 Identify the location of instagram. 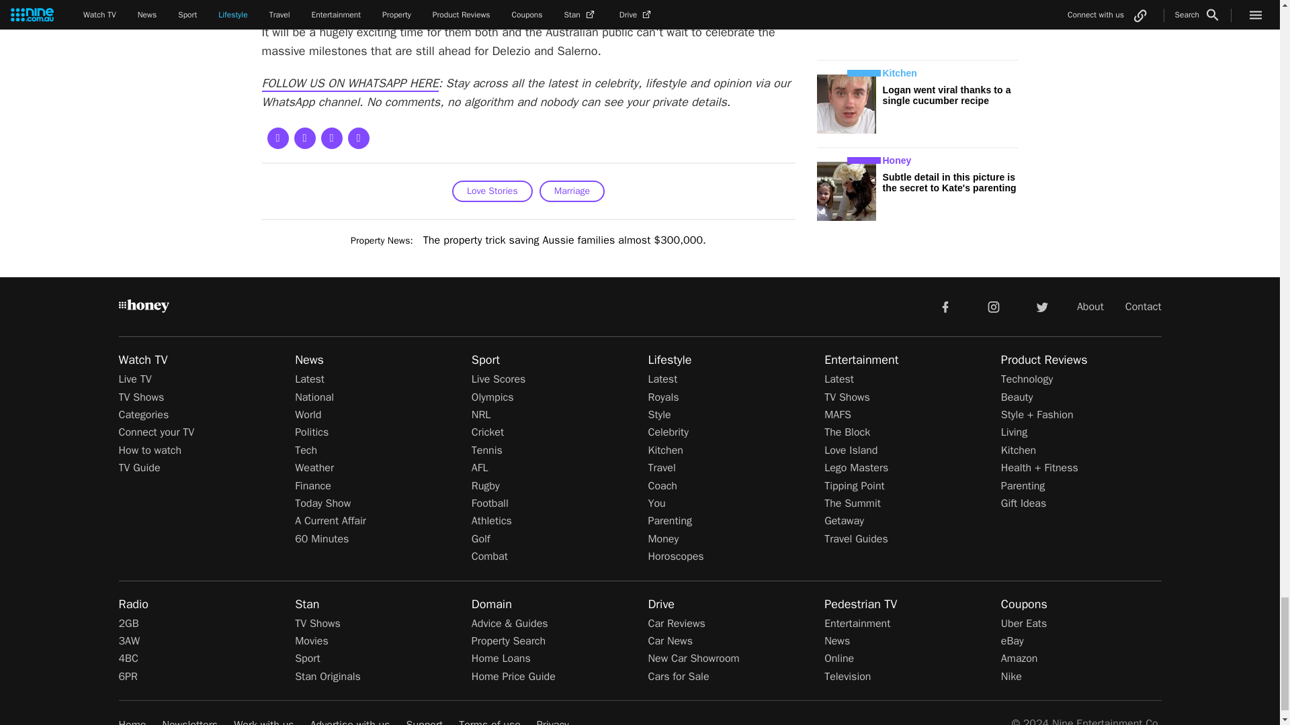
(994, 306).